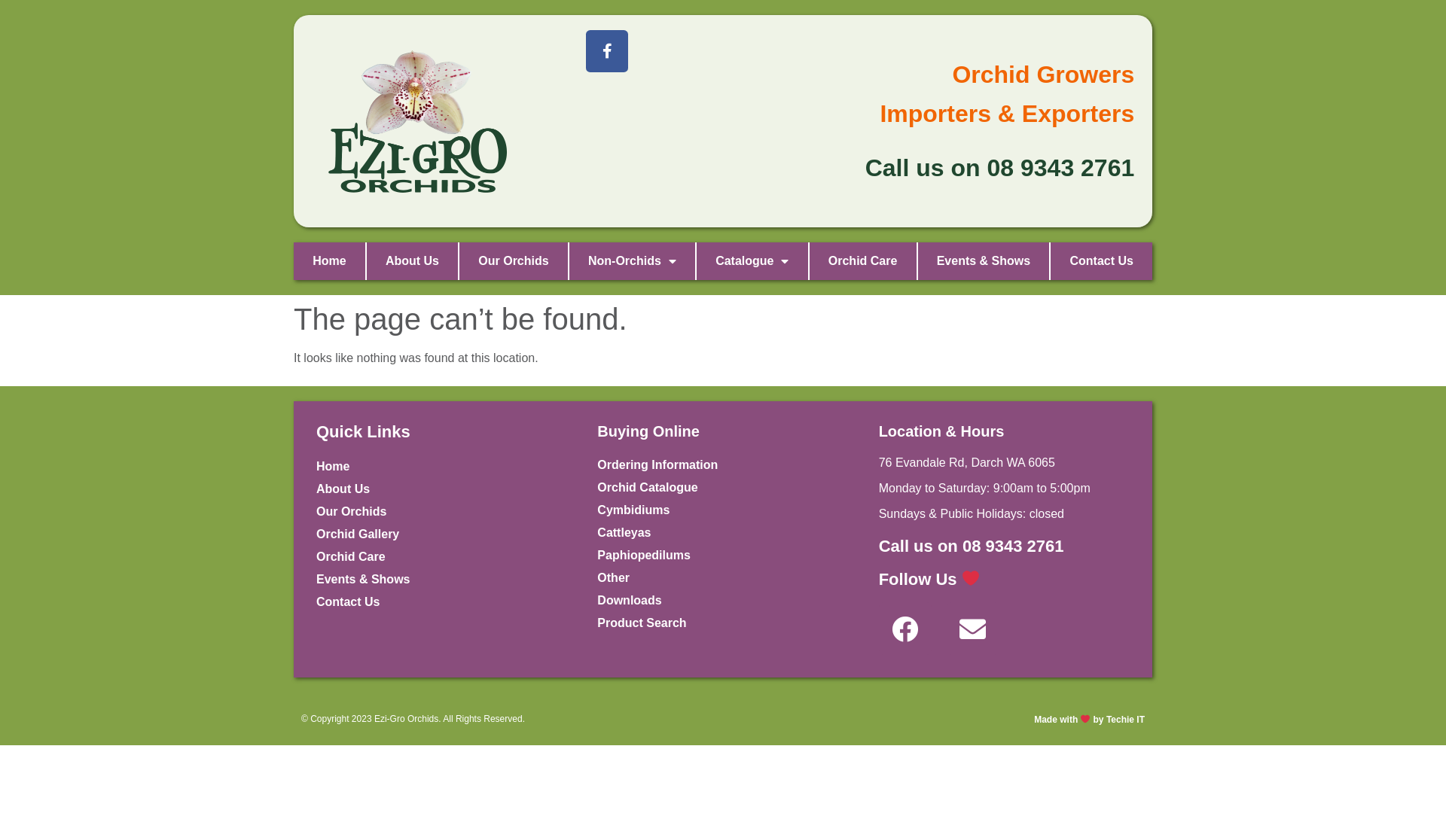 The image size is (1446, 813). What do you see at coordinates (633, 261) in the screenshot?
I see `Non-Orchids` at bounding box center [633, 261].